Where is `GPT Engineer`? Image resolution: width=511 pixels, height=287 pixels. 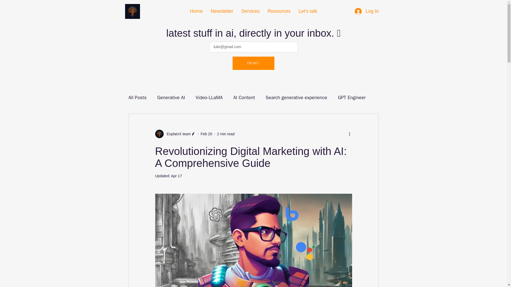 GPT Engineer is located at coordinates (352, 98).